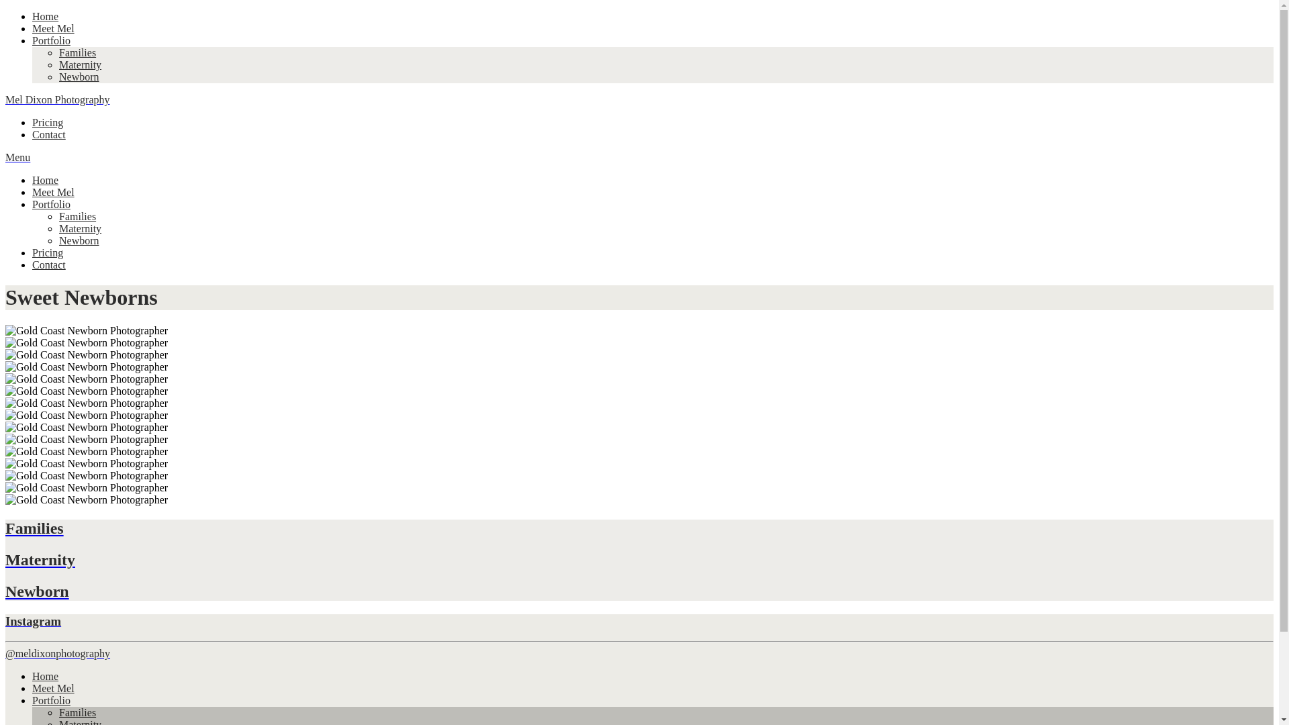 The height and width of the screenshot is (725, 1289). Describe the element at coordinates (51, 204) in the screenshot. I see `Portfolio` at that location.